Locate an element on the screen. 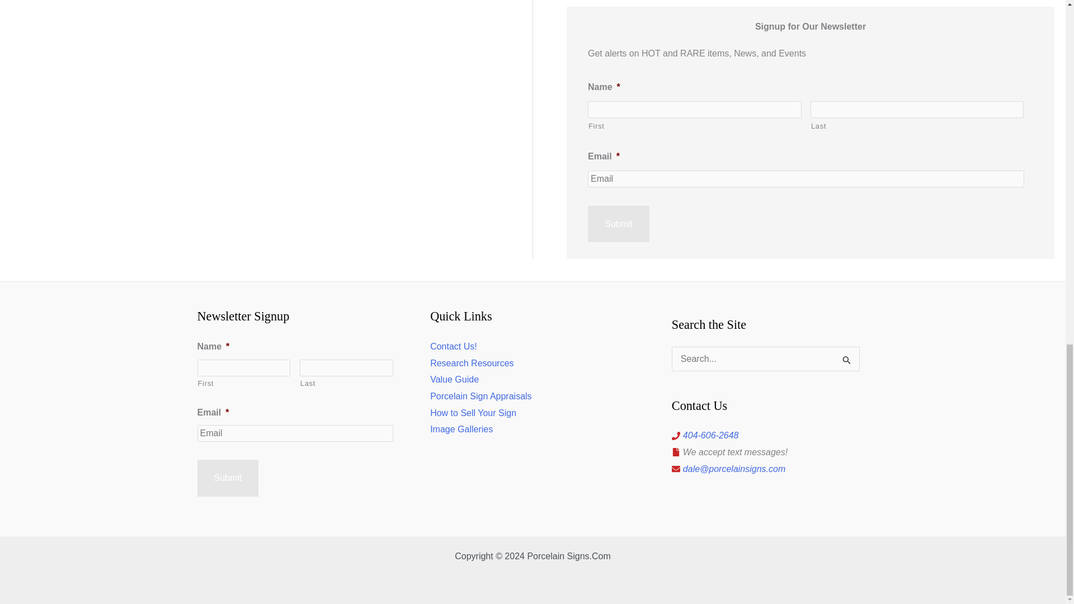  Submit is located at coordinates (619, 224).